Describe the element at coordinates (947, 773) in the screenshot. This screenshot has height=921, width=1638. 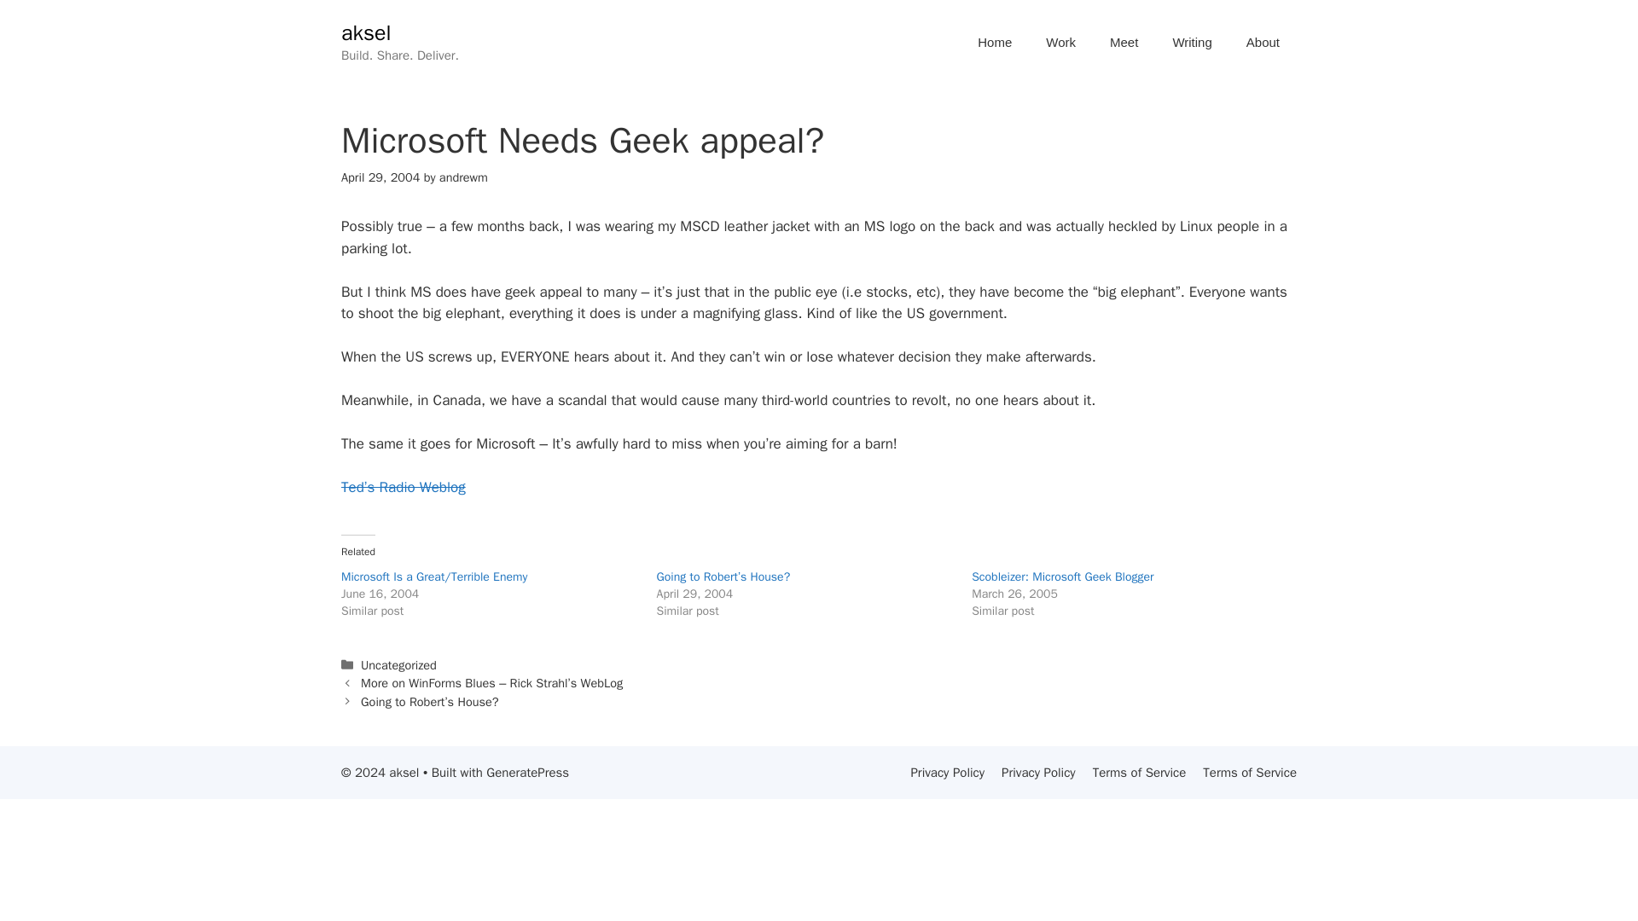
I see `Privacy Policy` at that location.